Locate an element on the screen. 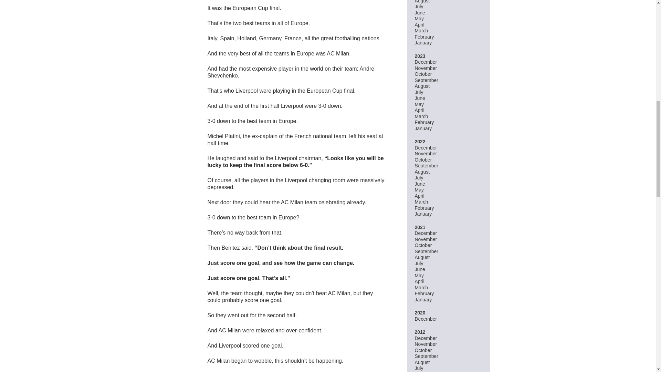 The image size is (661, 372). January is located at coordinates (423, 128).